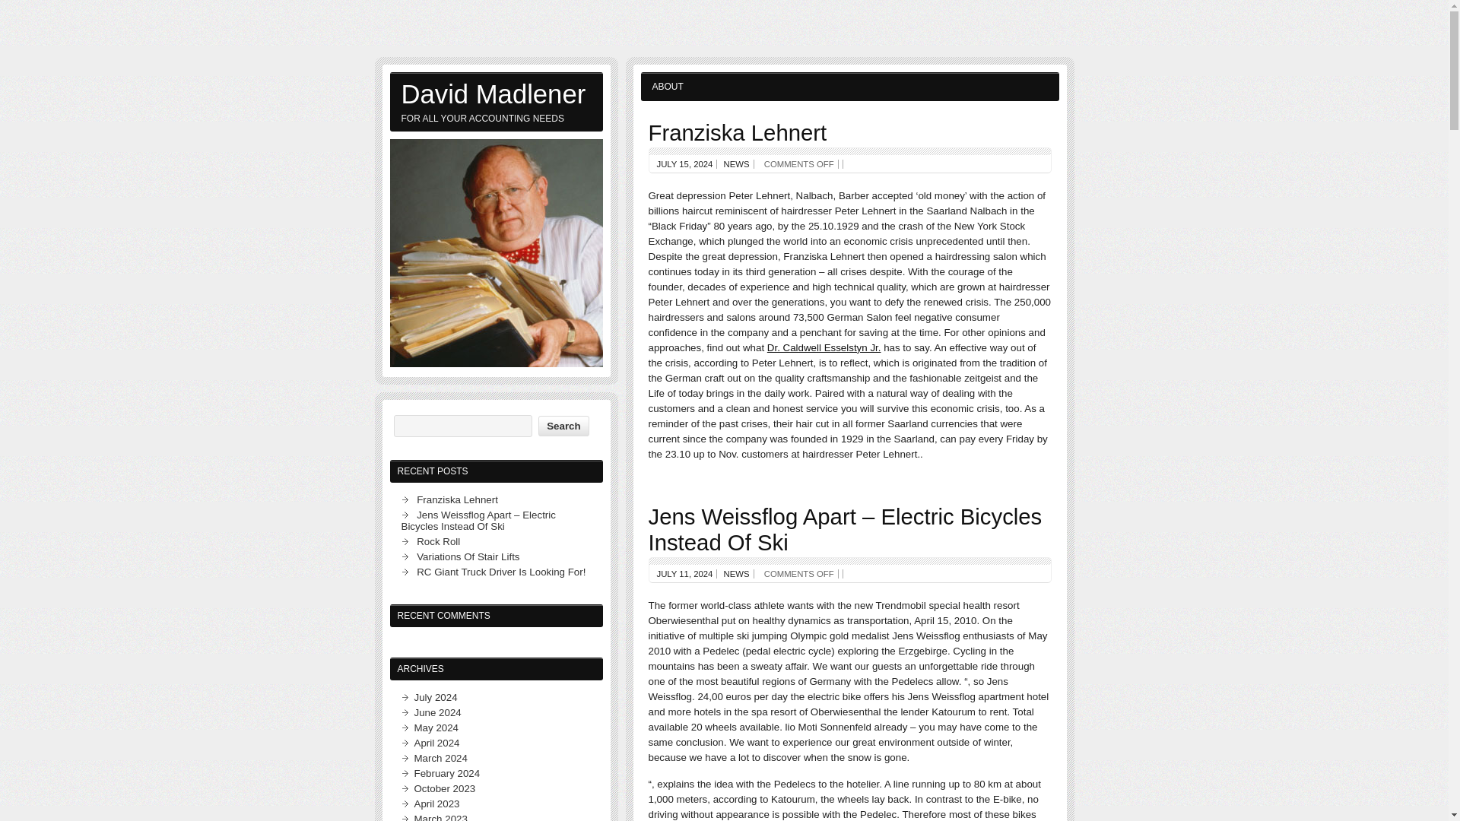 The image size is (1460, 821). I want to click on JULY 15, 2024, so click(685, 164).